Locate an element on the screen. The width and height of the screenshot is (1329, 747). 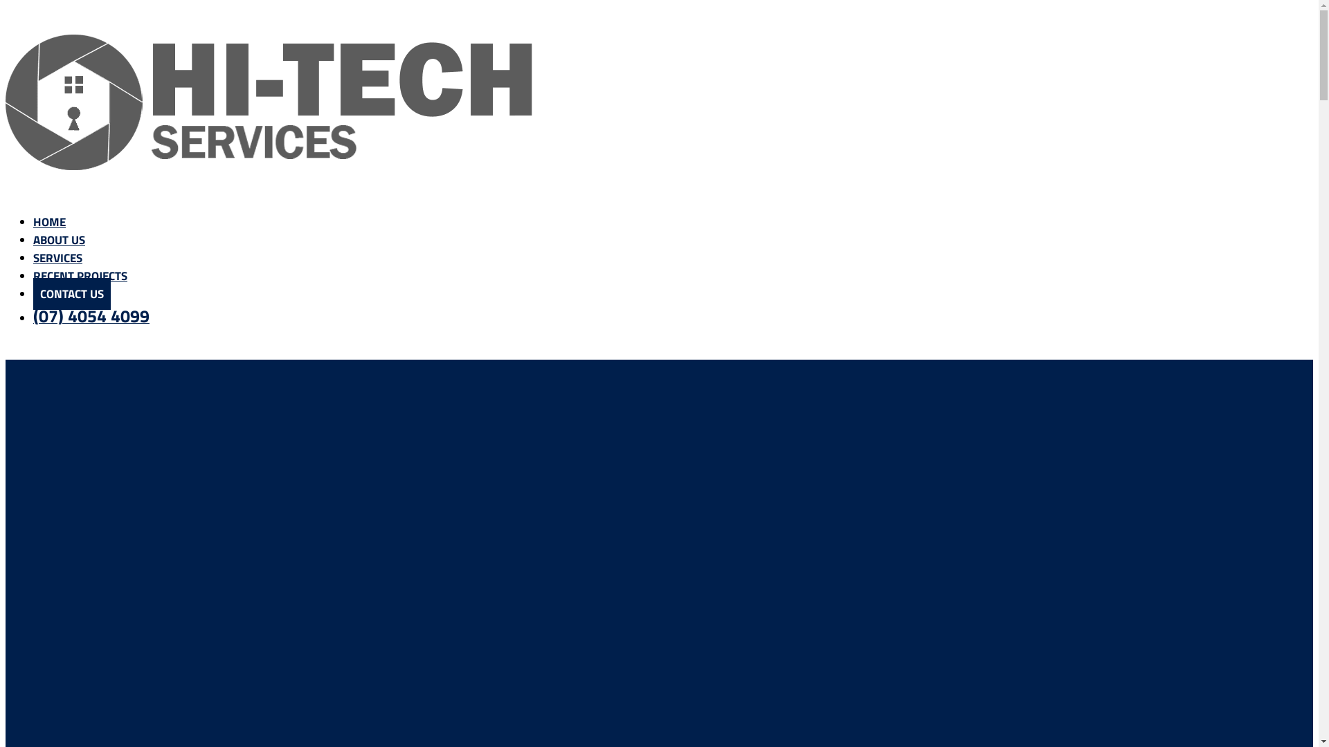
SERVICES is located at coordinates (58, 258).